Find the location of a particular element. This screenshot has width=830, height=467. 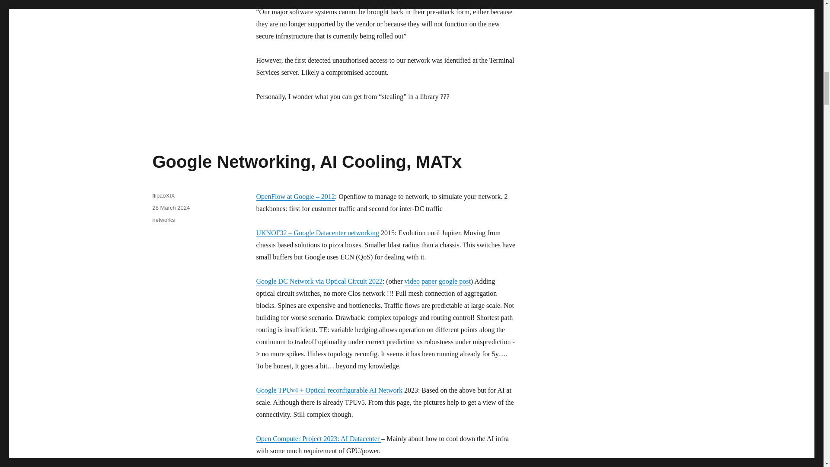

google post is located at coordinates (455, 281).